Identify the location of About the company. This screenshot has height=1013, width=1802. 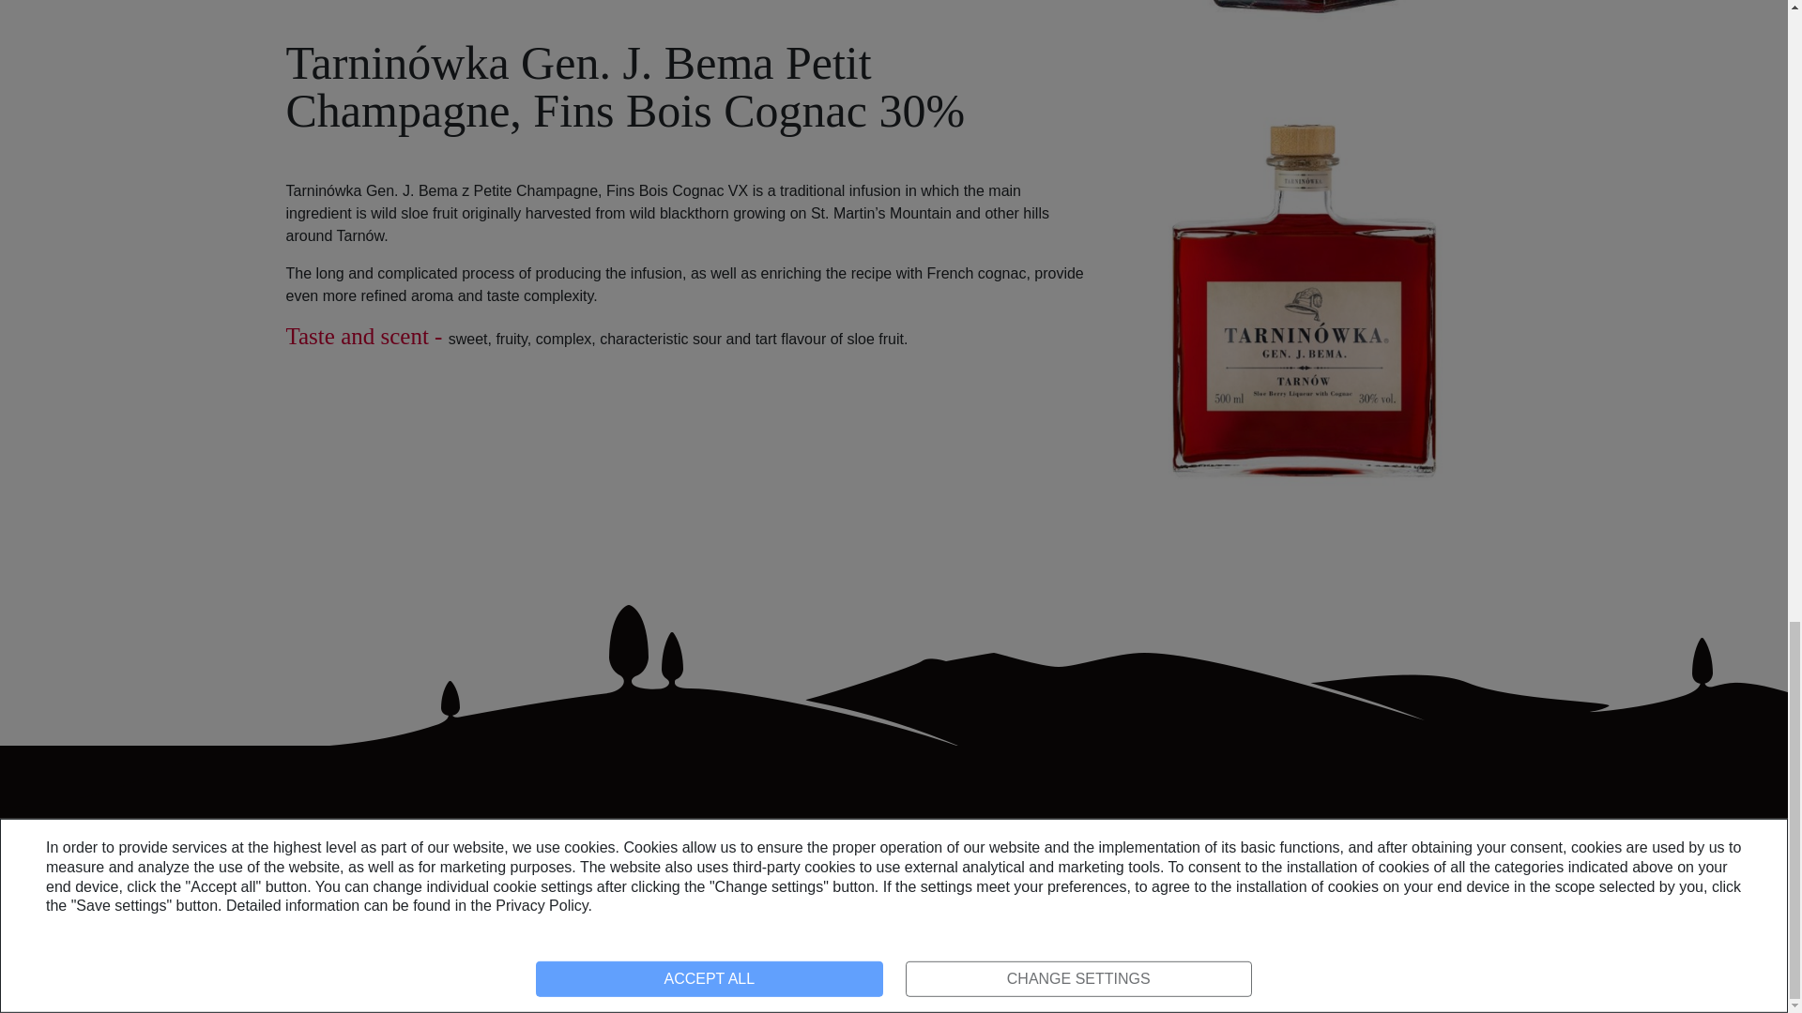
(651, 847).